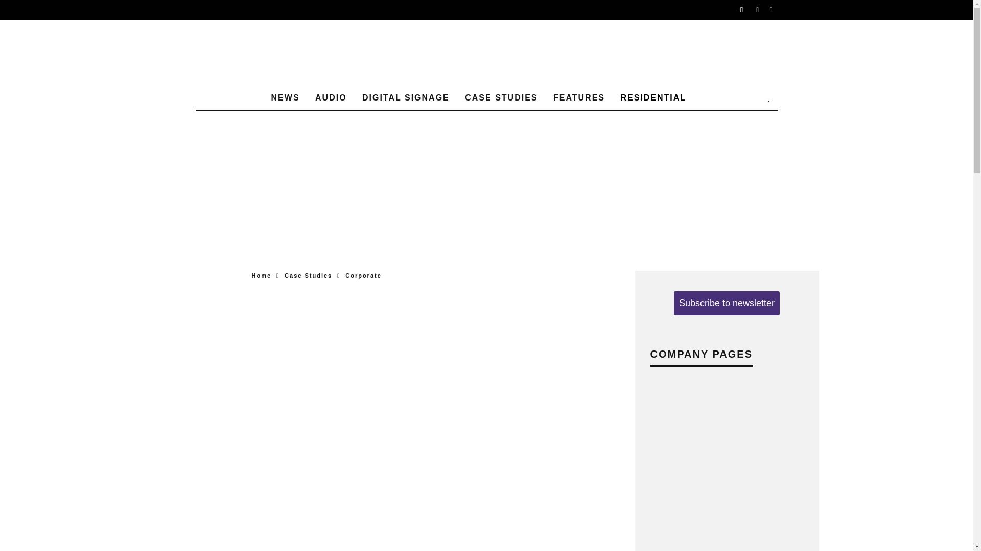 The image size is (981, 551). Describe the element at coordinates (501, 98) in the screenshot. I see `CASE STUDIES` at that location.